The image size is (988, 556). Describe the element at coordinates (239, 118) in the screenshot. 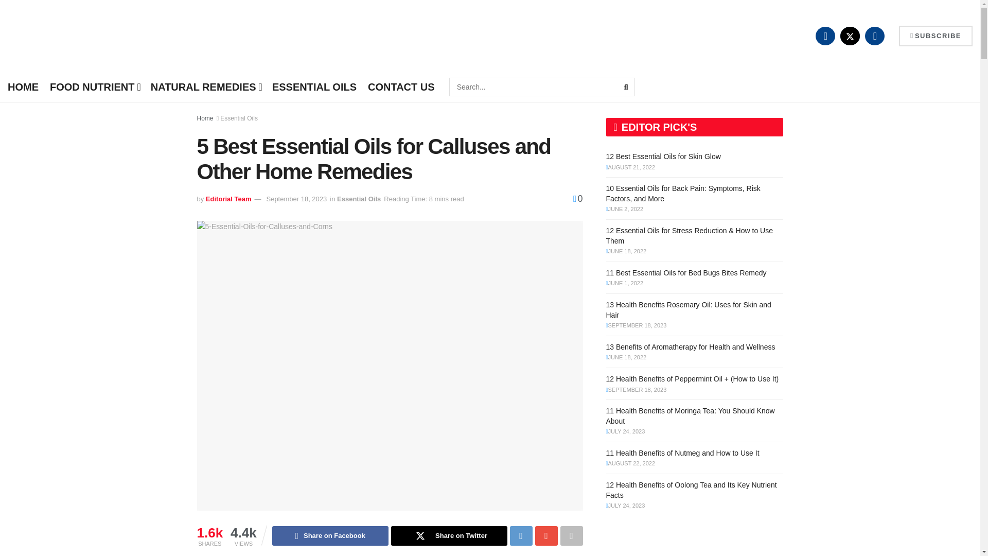

I see `Essential Oils` at that location.